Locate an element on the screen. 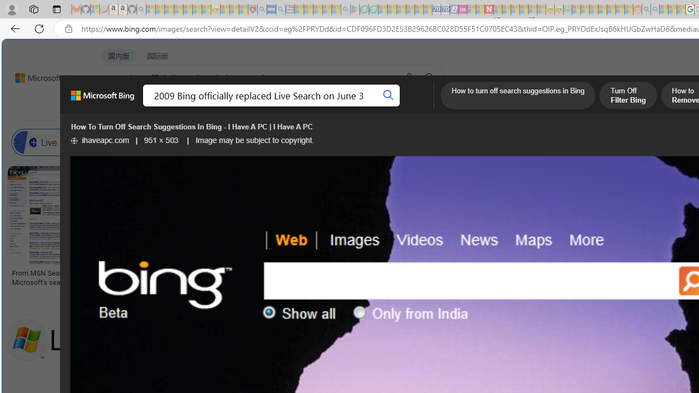 This screenshot has height=393, width=699. How to turn off search suggestions in Bing is located at coordinates (518, 97).